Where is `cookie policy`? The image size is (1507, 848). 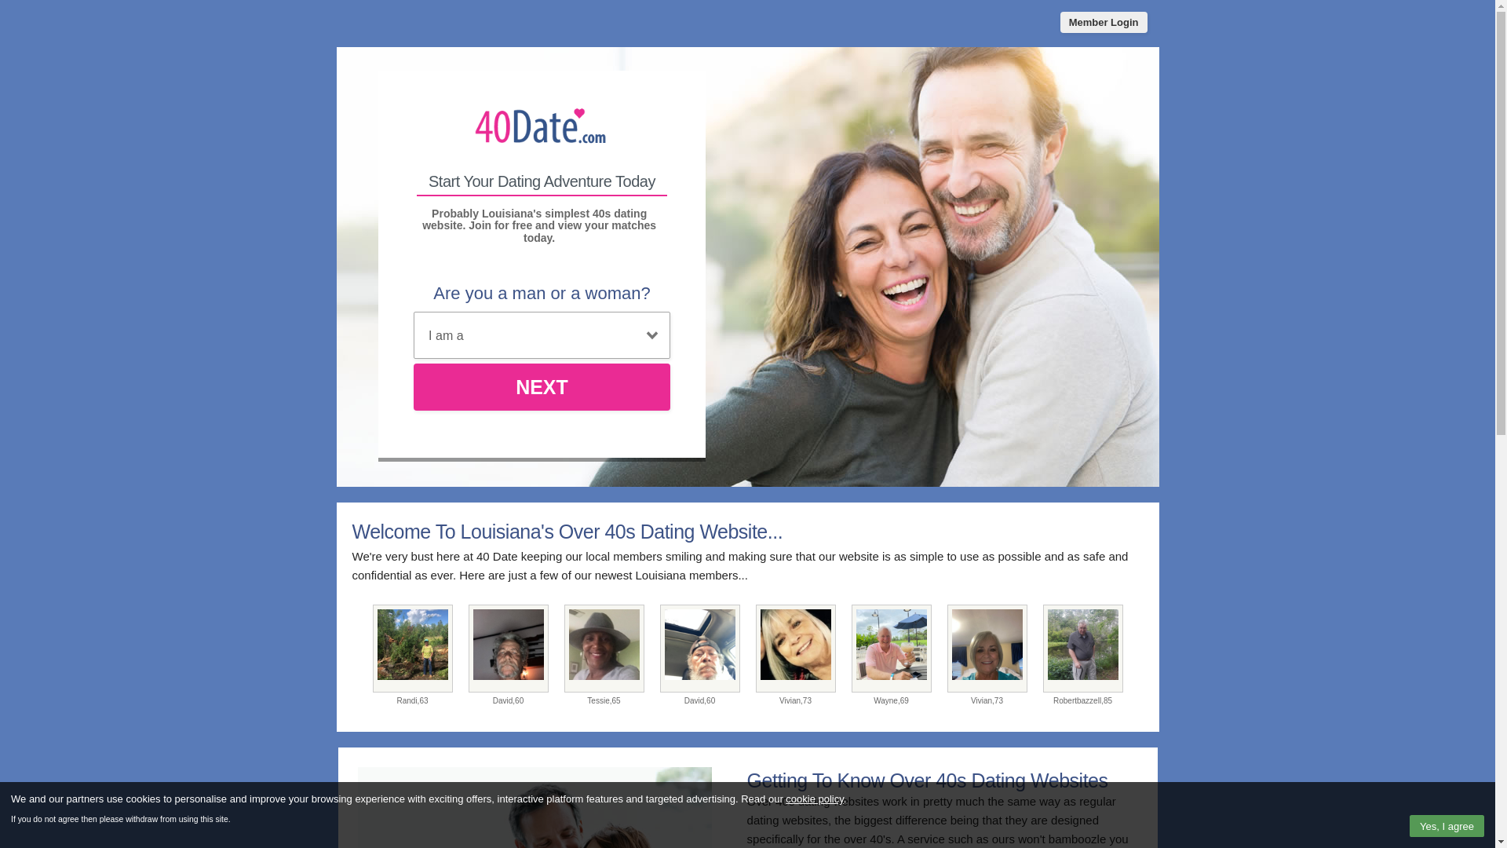
cookie policy is located at coordinates (815, 799).